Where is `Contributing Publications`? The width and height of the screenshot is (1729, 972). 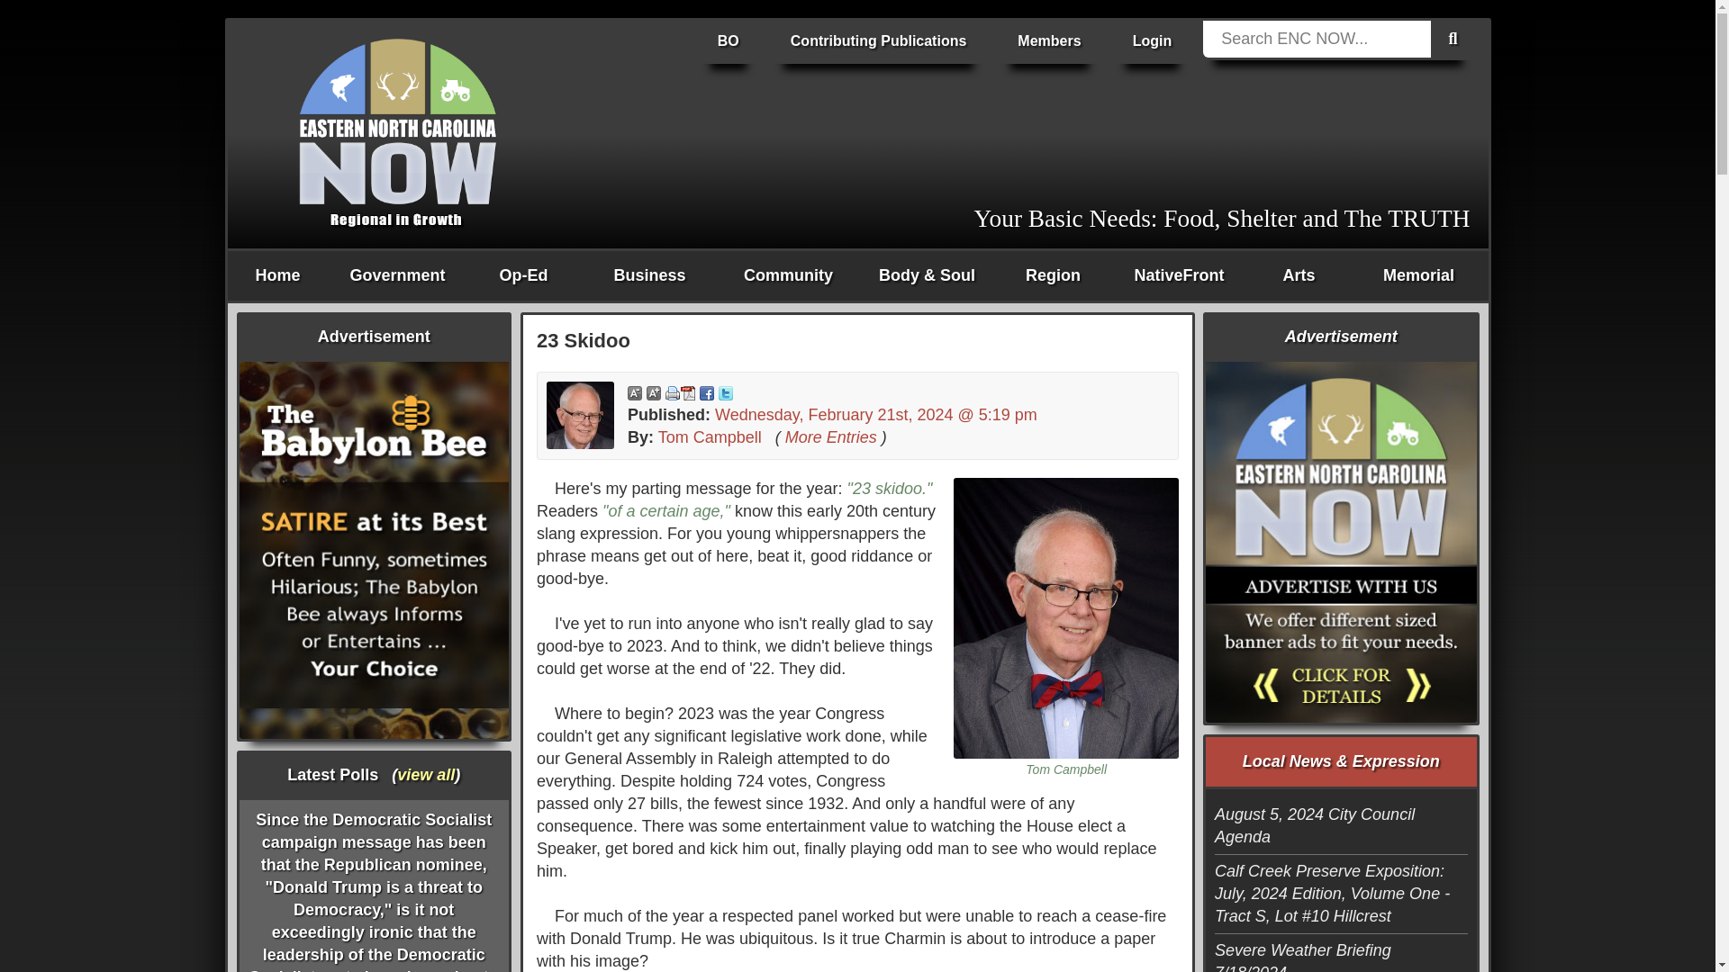
Contributing Publications is located at coordinates (878, 41).